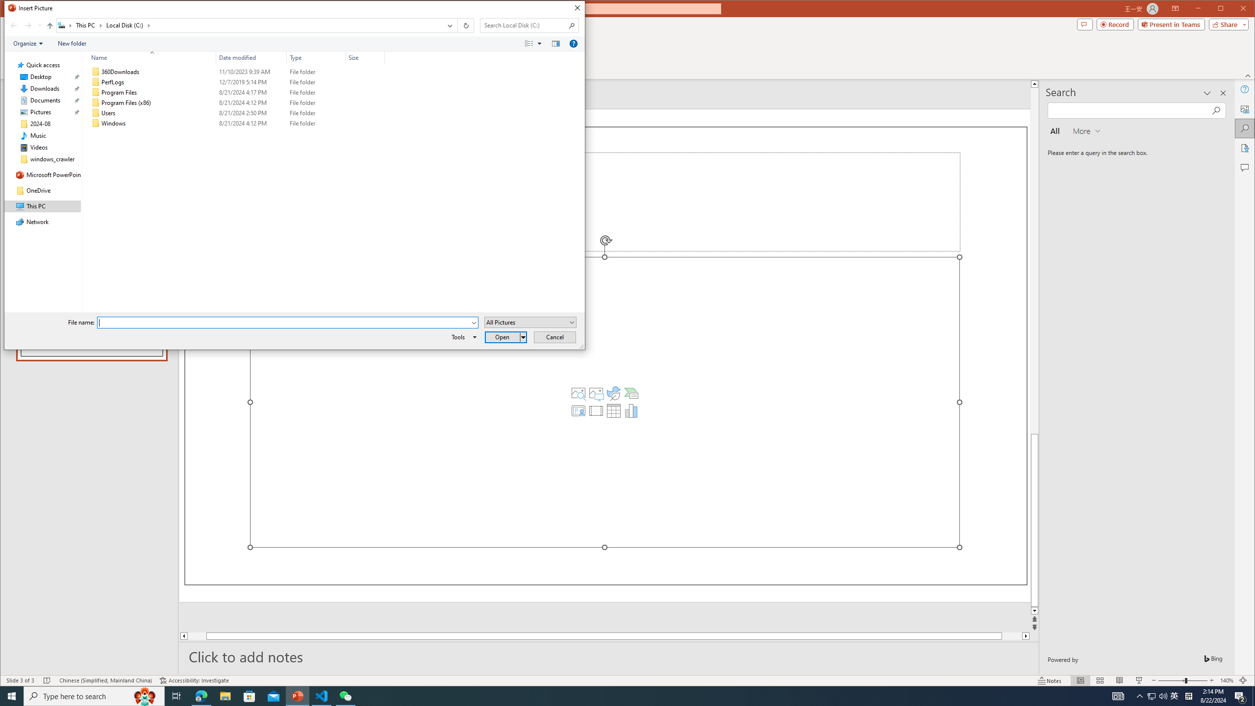 This screenshot has height=706, width=1255. Describe the element at coordinates (556, 44) in the screenshot. I see `Preview pane` at that location.